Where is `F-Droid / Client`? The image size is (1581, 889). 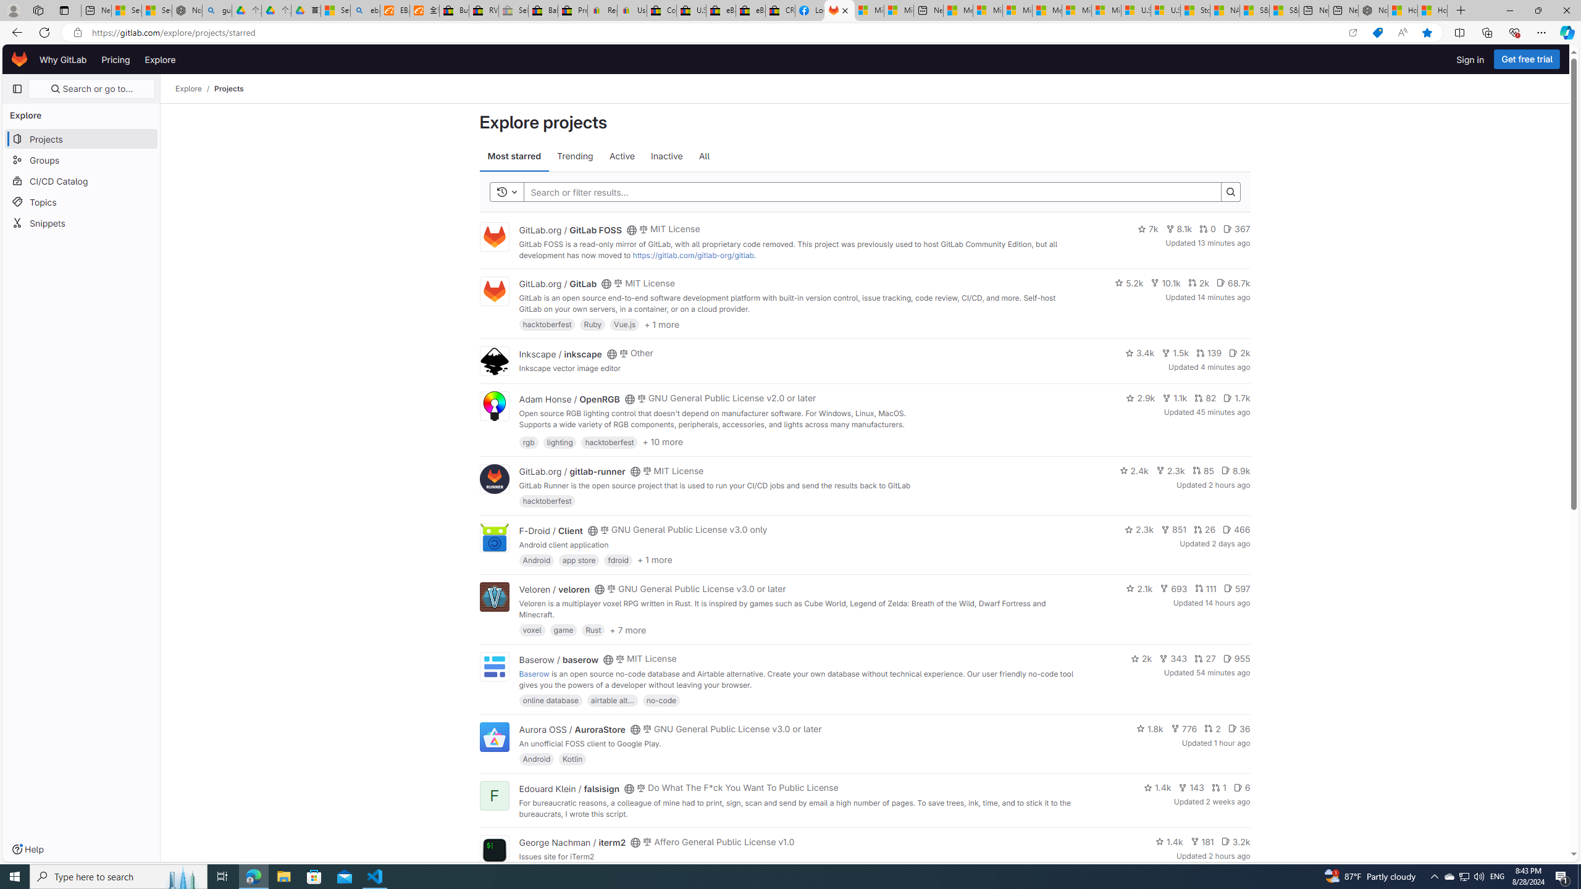
F-Droid / Client is located at coordinates (551, 530).